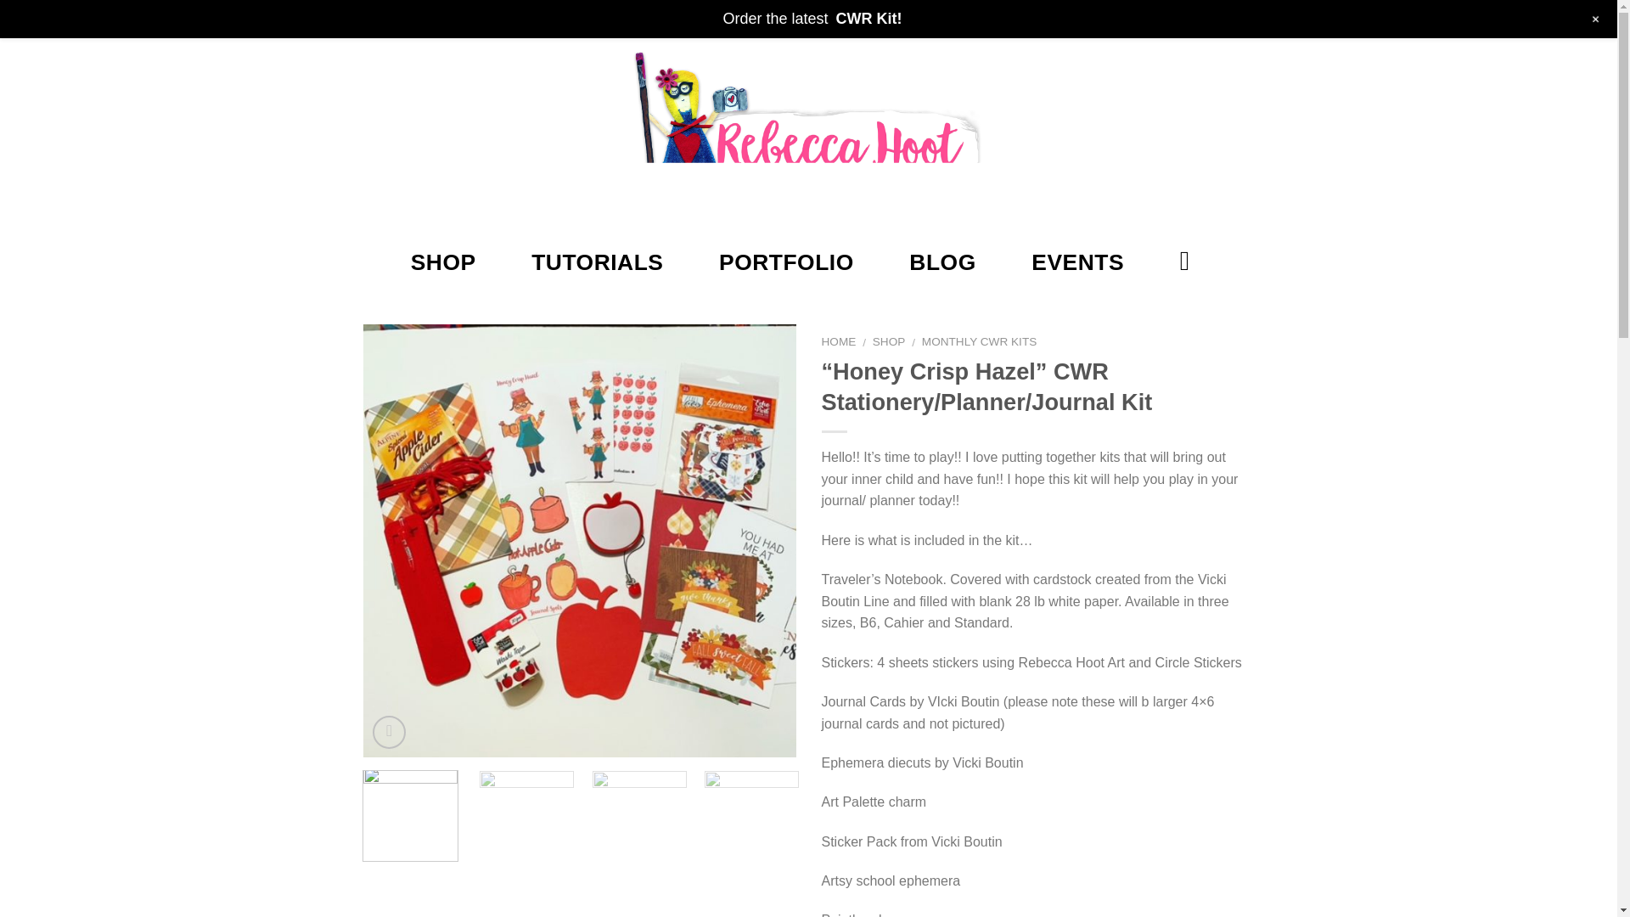 The height and width of the screenshot is (917, 1630). What do you see at coordinates (443, 262) in the screenshot?
I see `SHOP` at bounding box center [443, 262].